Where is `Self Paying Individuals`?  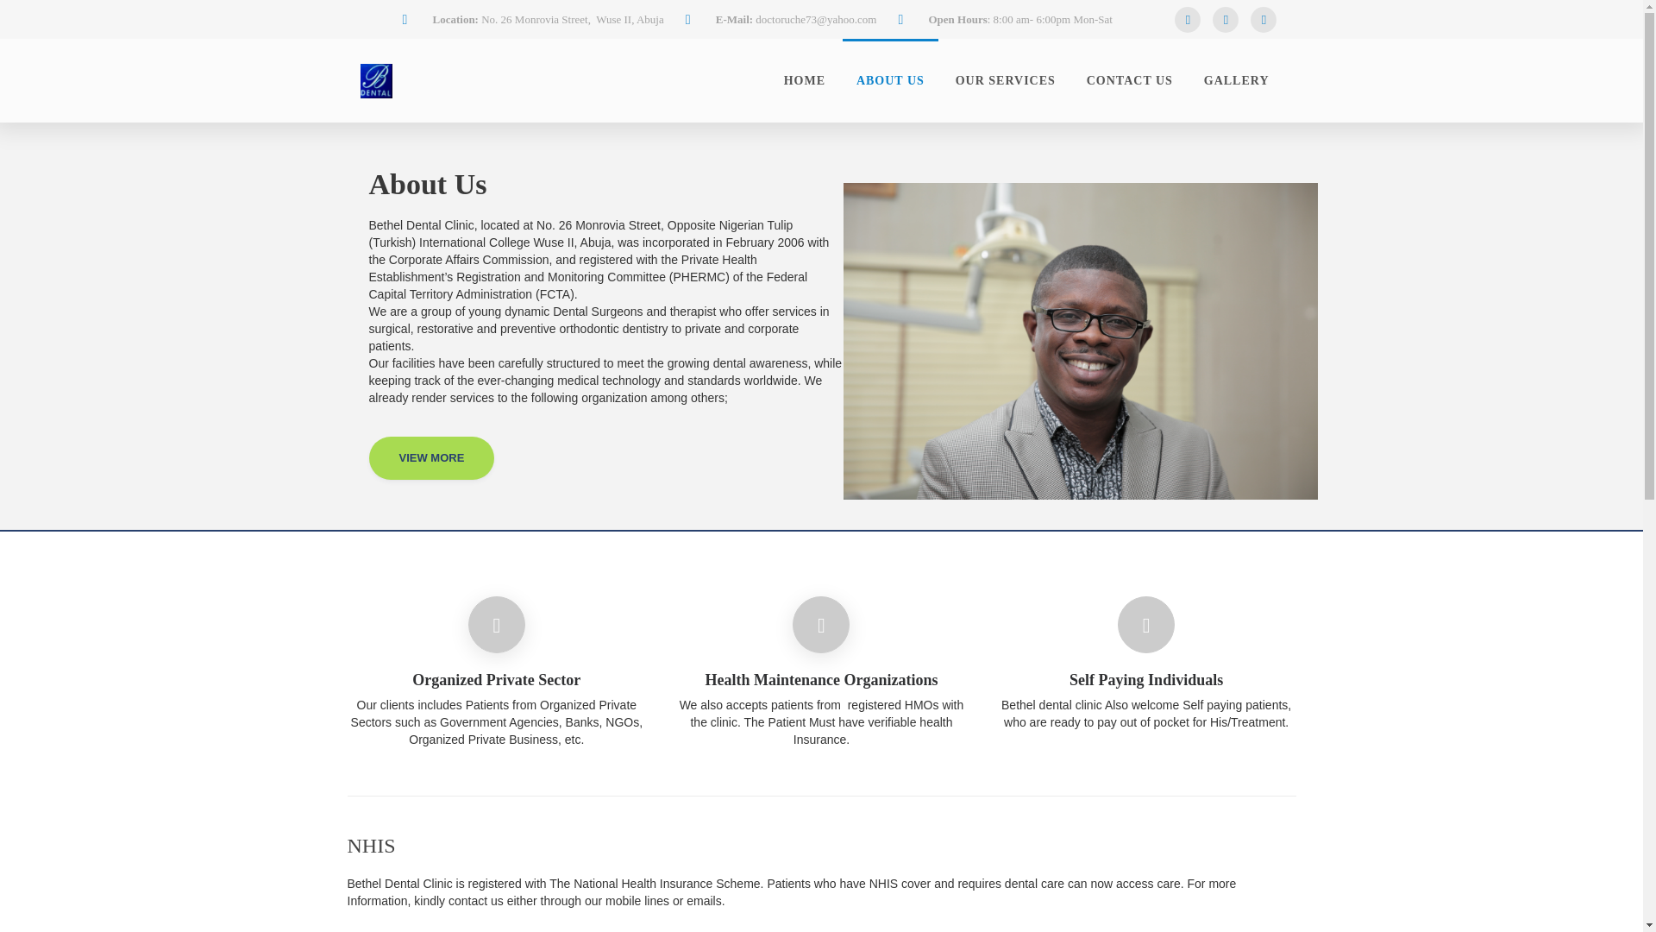
Self Paying Individuals is located at coordinates (1146, 680).